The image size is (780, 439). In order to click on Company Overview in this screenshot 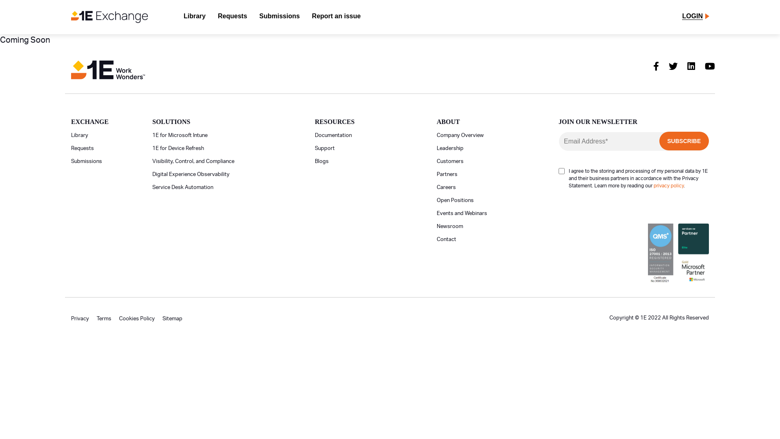, I will do `click(460, 136)`.